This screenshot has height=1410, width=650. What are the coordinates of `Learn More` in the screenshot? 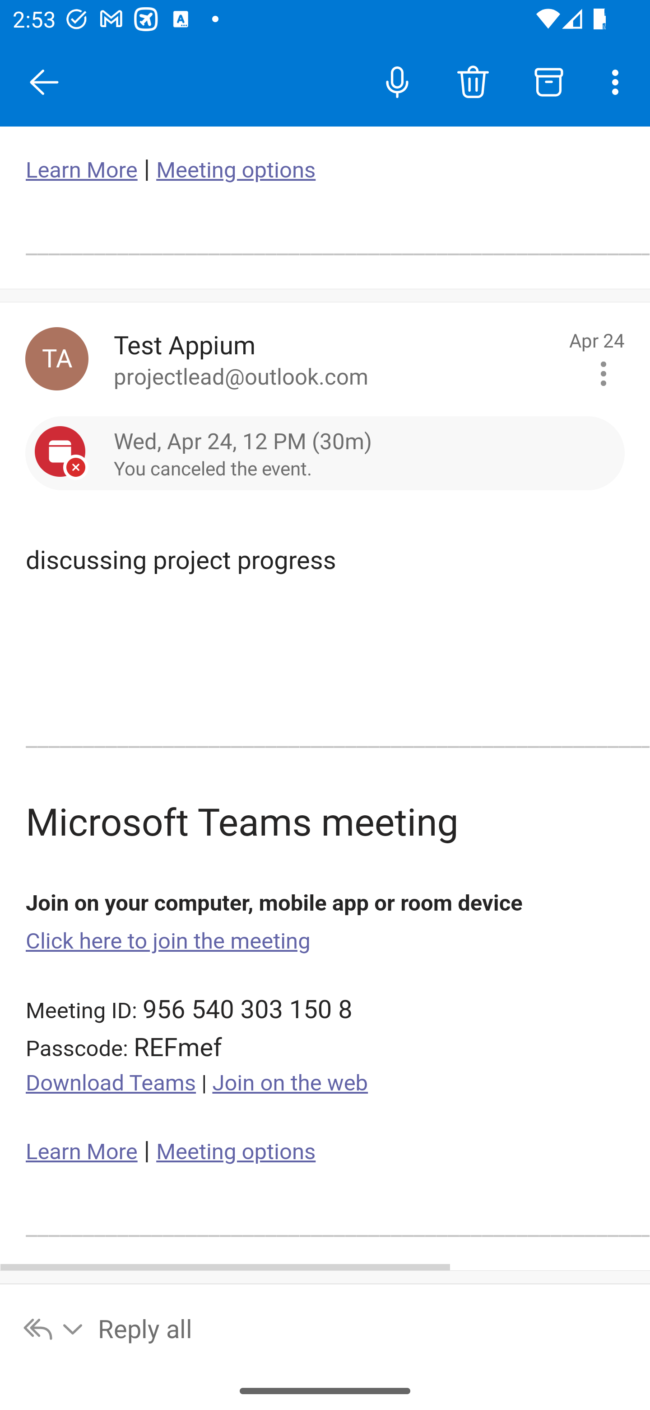 It's located at (82, 1151).